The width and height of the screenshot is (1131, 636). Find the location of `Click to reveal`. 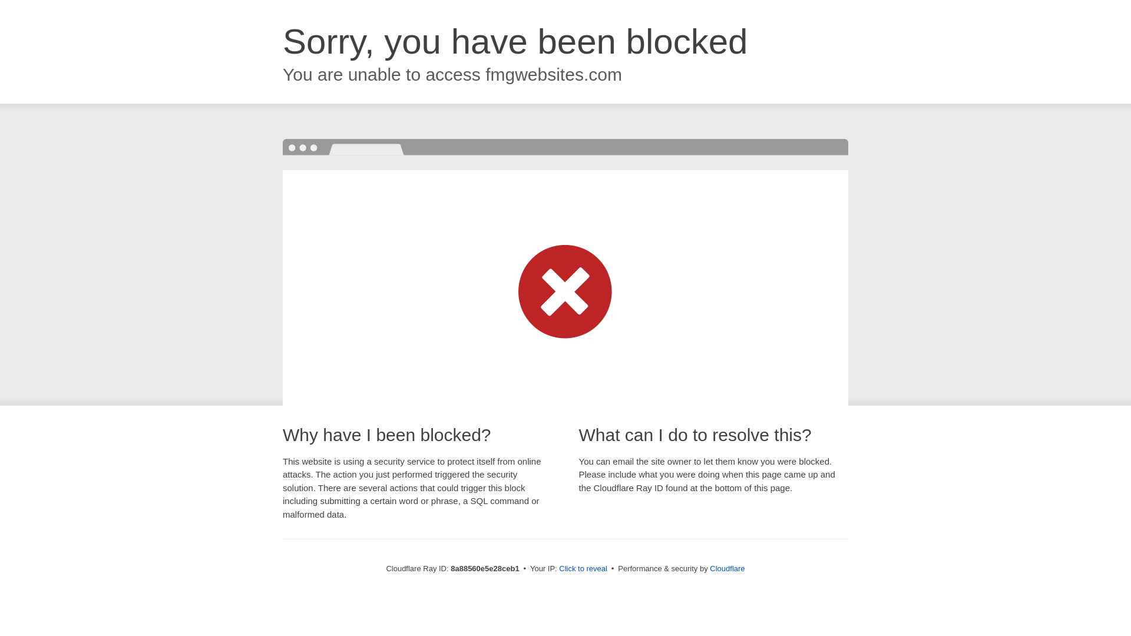

Click to reveal is located at coordinates (583, 569).